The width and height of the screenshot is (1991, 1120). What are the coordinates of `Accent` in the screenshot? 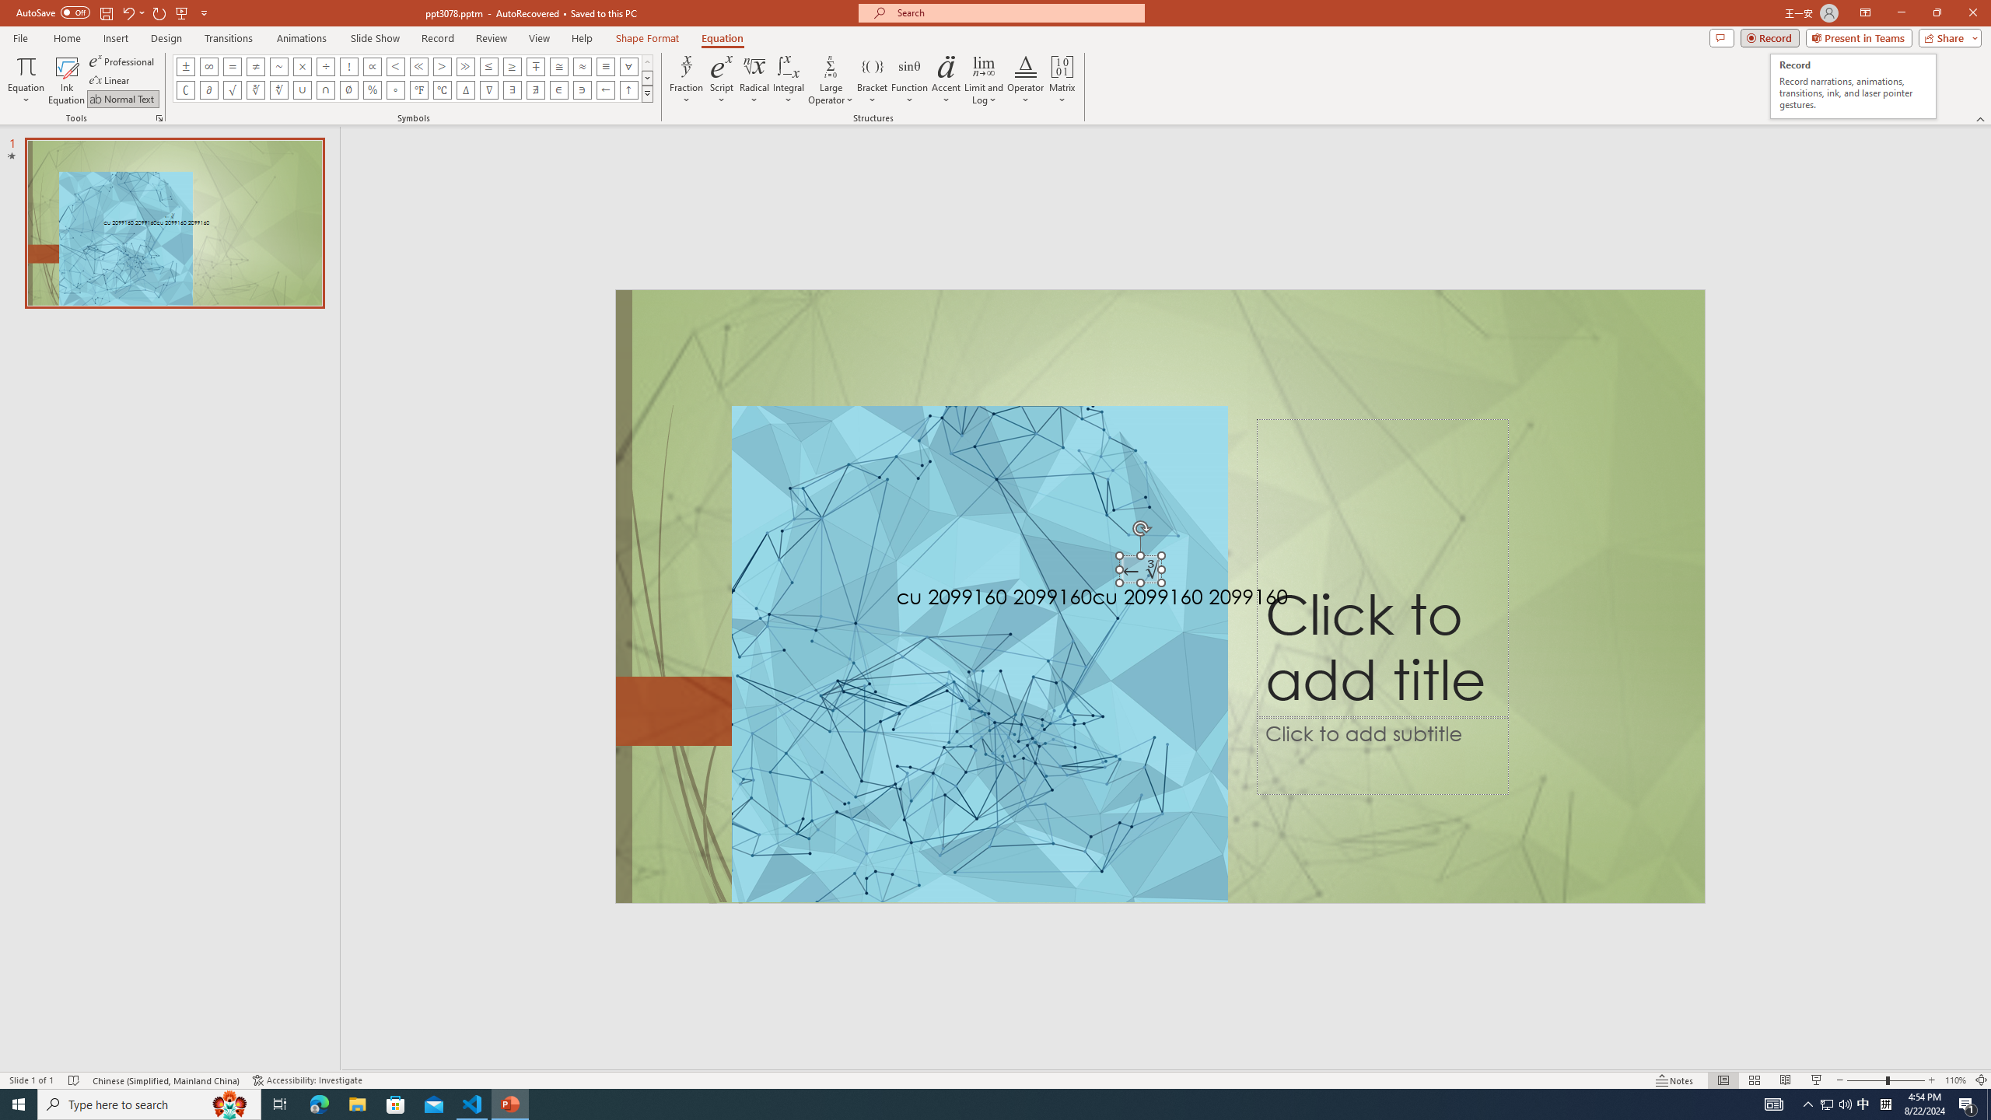 It's located at (947, 80).